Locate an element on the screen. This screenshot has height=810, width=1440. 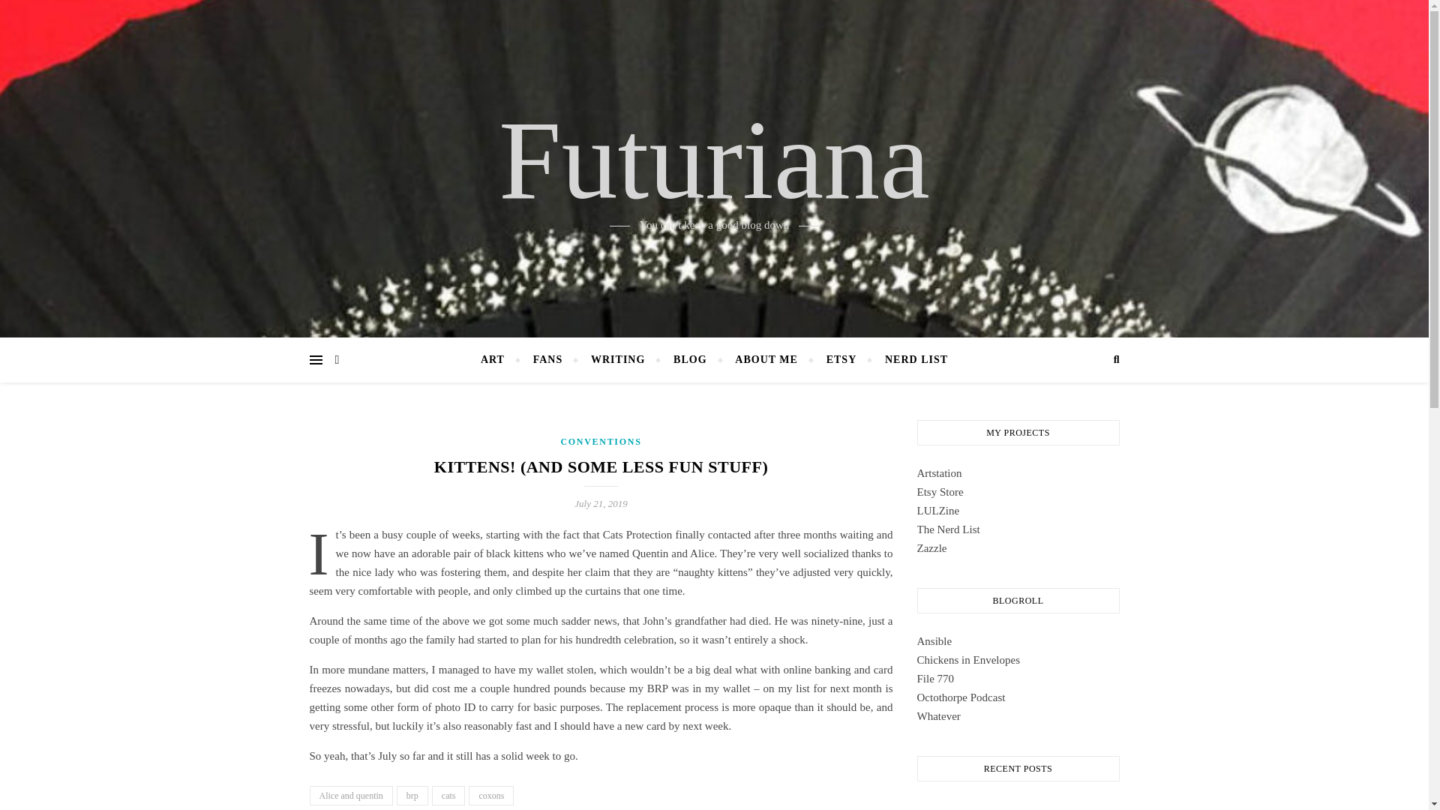
CONVENTIONS is located at coordinates (600, 442).